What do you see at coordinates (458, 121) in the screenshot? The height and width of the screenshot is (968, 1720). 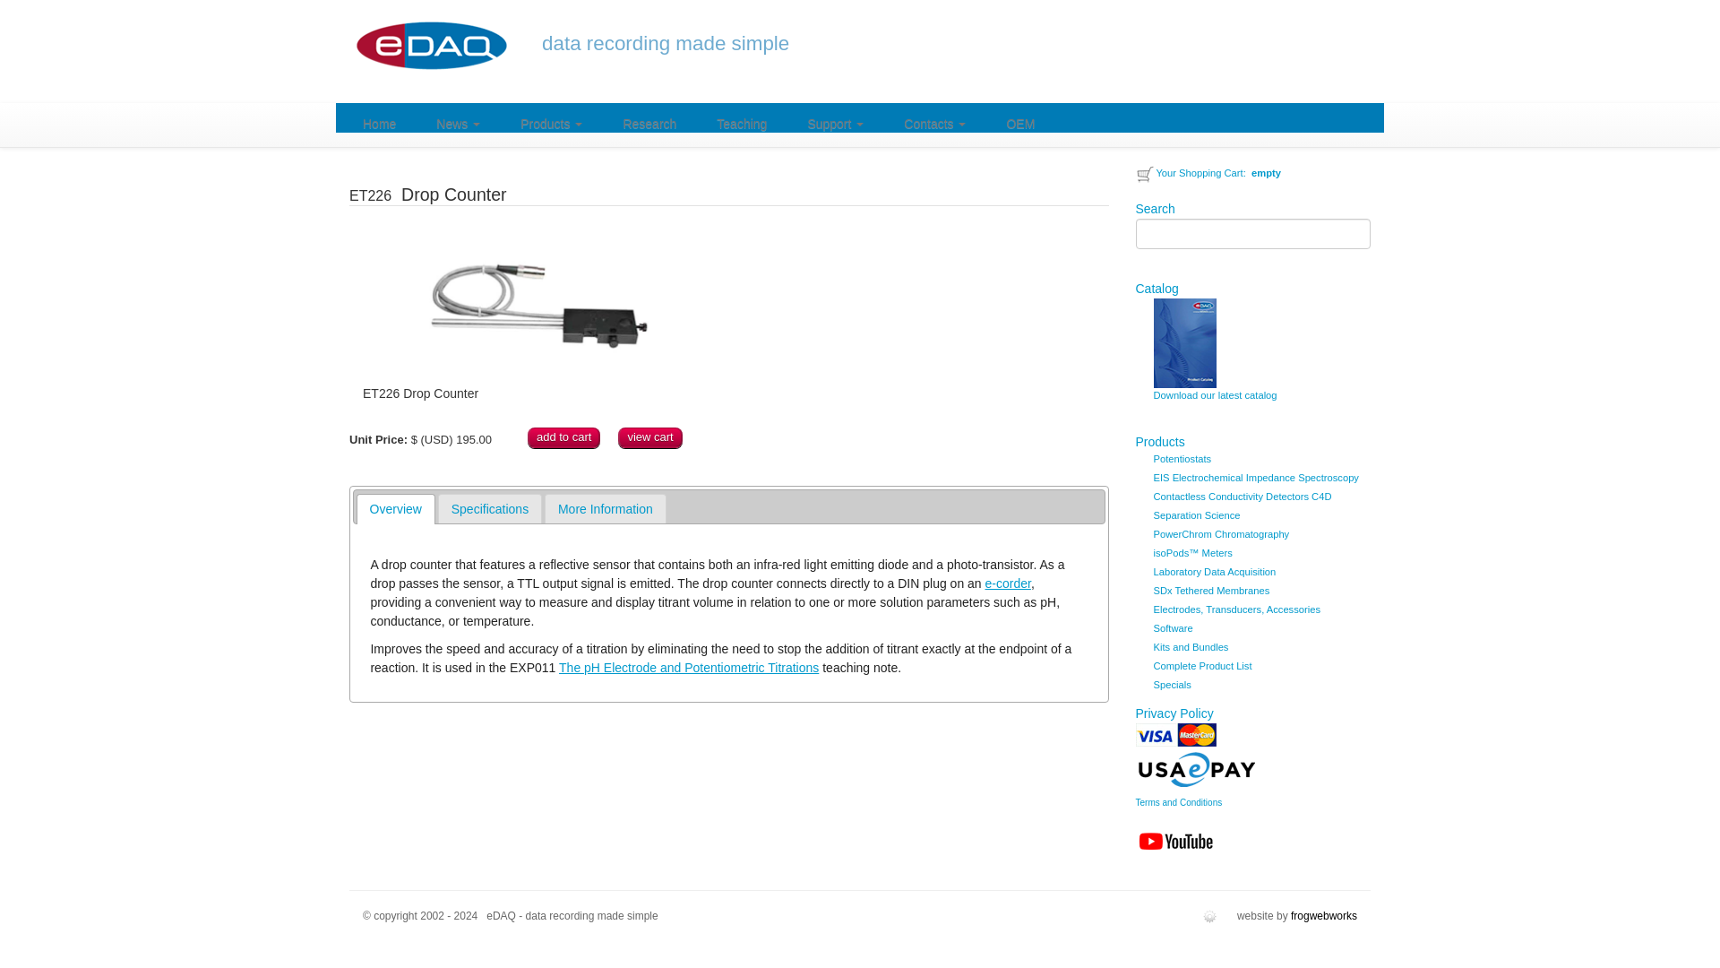 I see `News` at bounding box center [458, 121].